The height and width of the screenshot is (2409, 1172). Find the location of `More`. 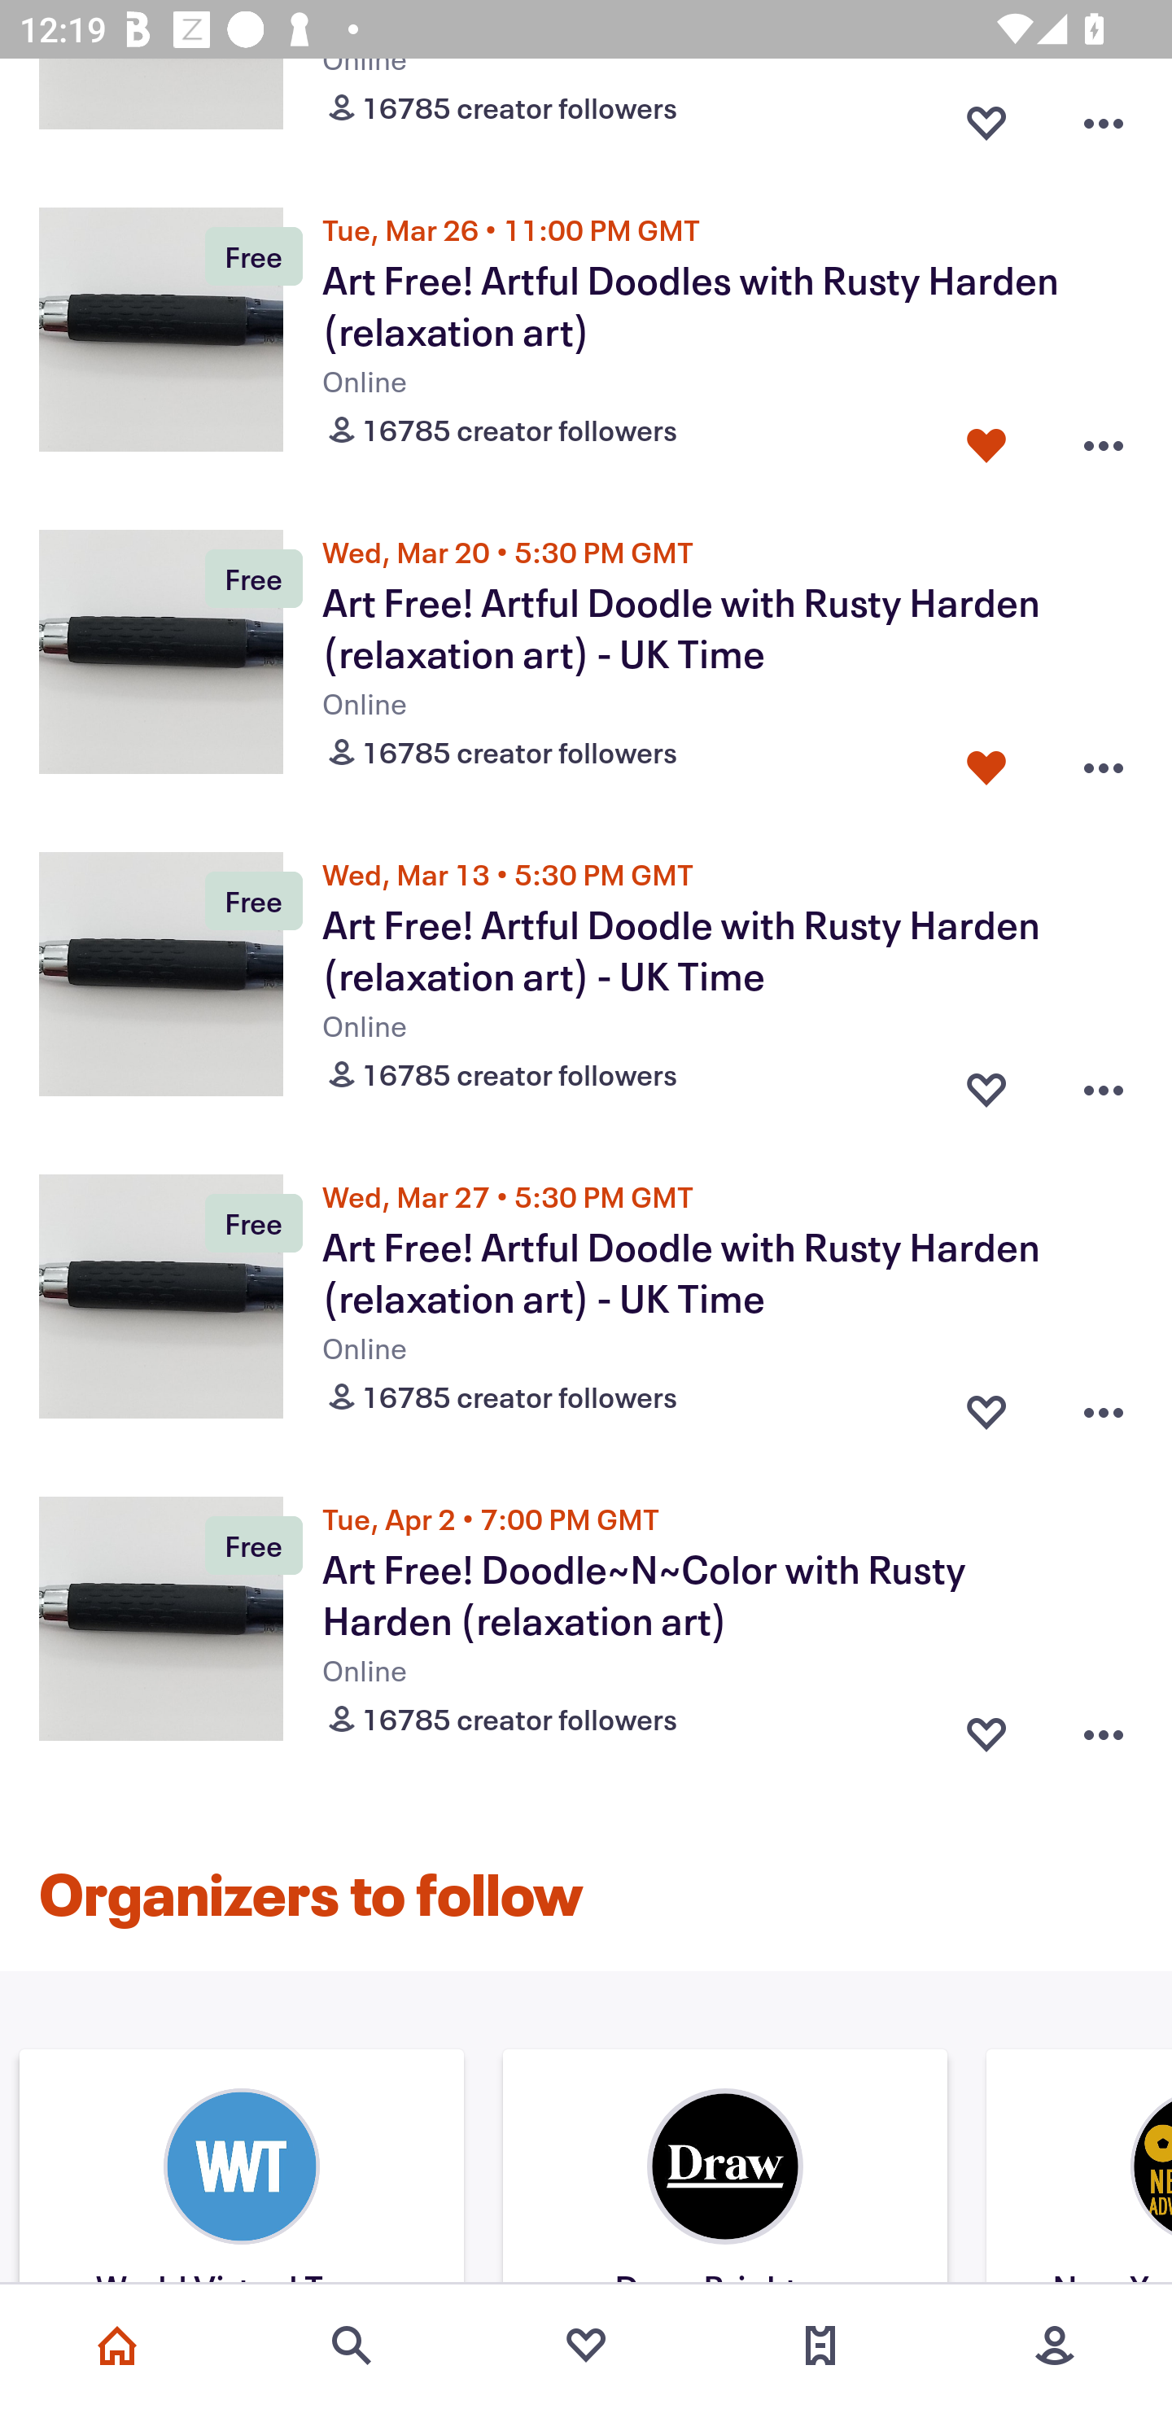

More is located at coordinates (1055, 2346).